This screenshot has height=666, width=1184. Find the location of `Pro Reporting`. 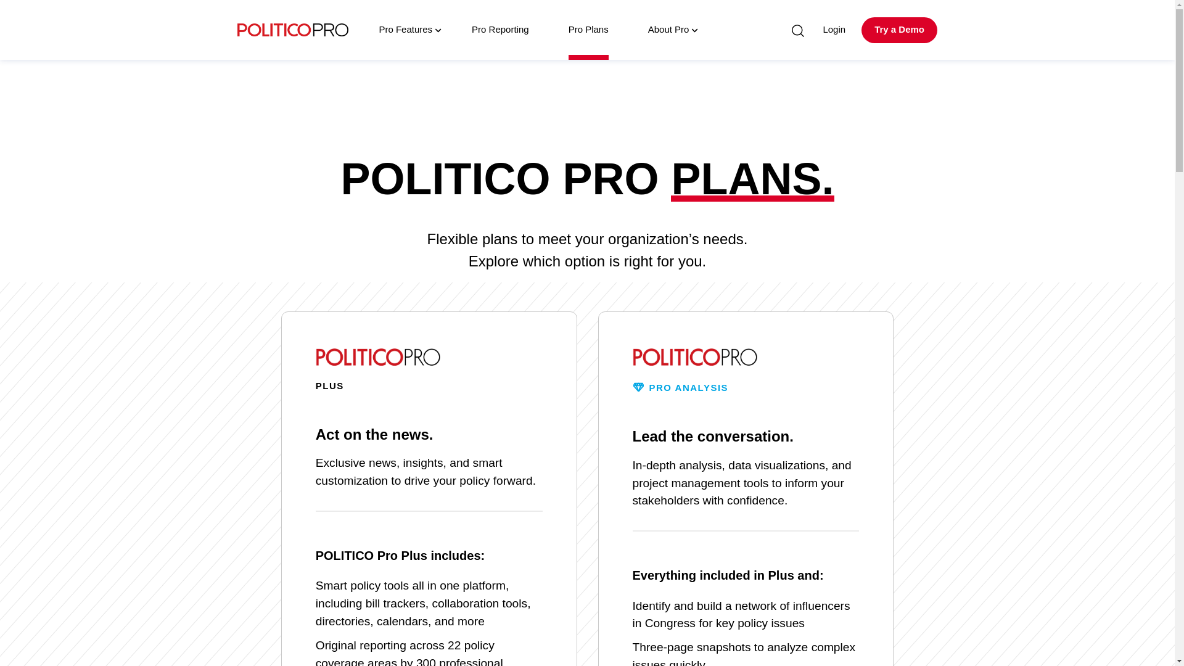

Pro Reporting is located at coordinates (501, 30).